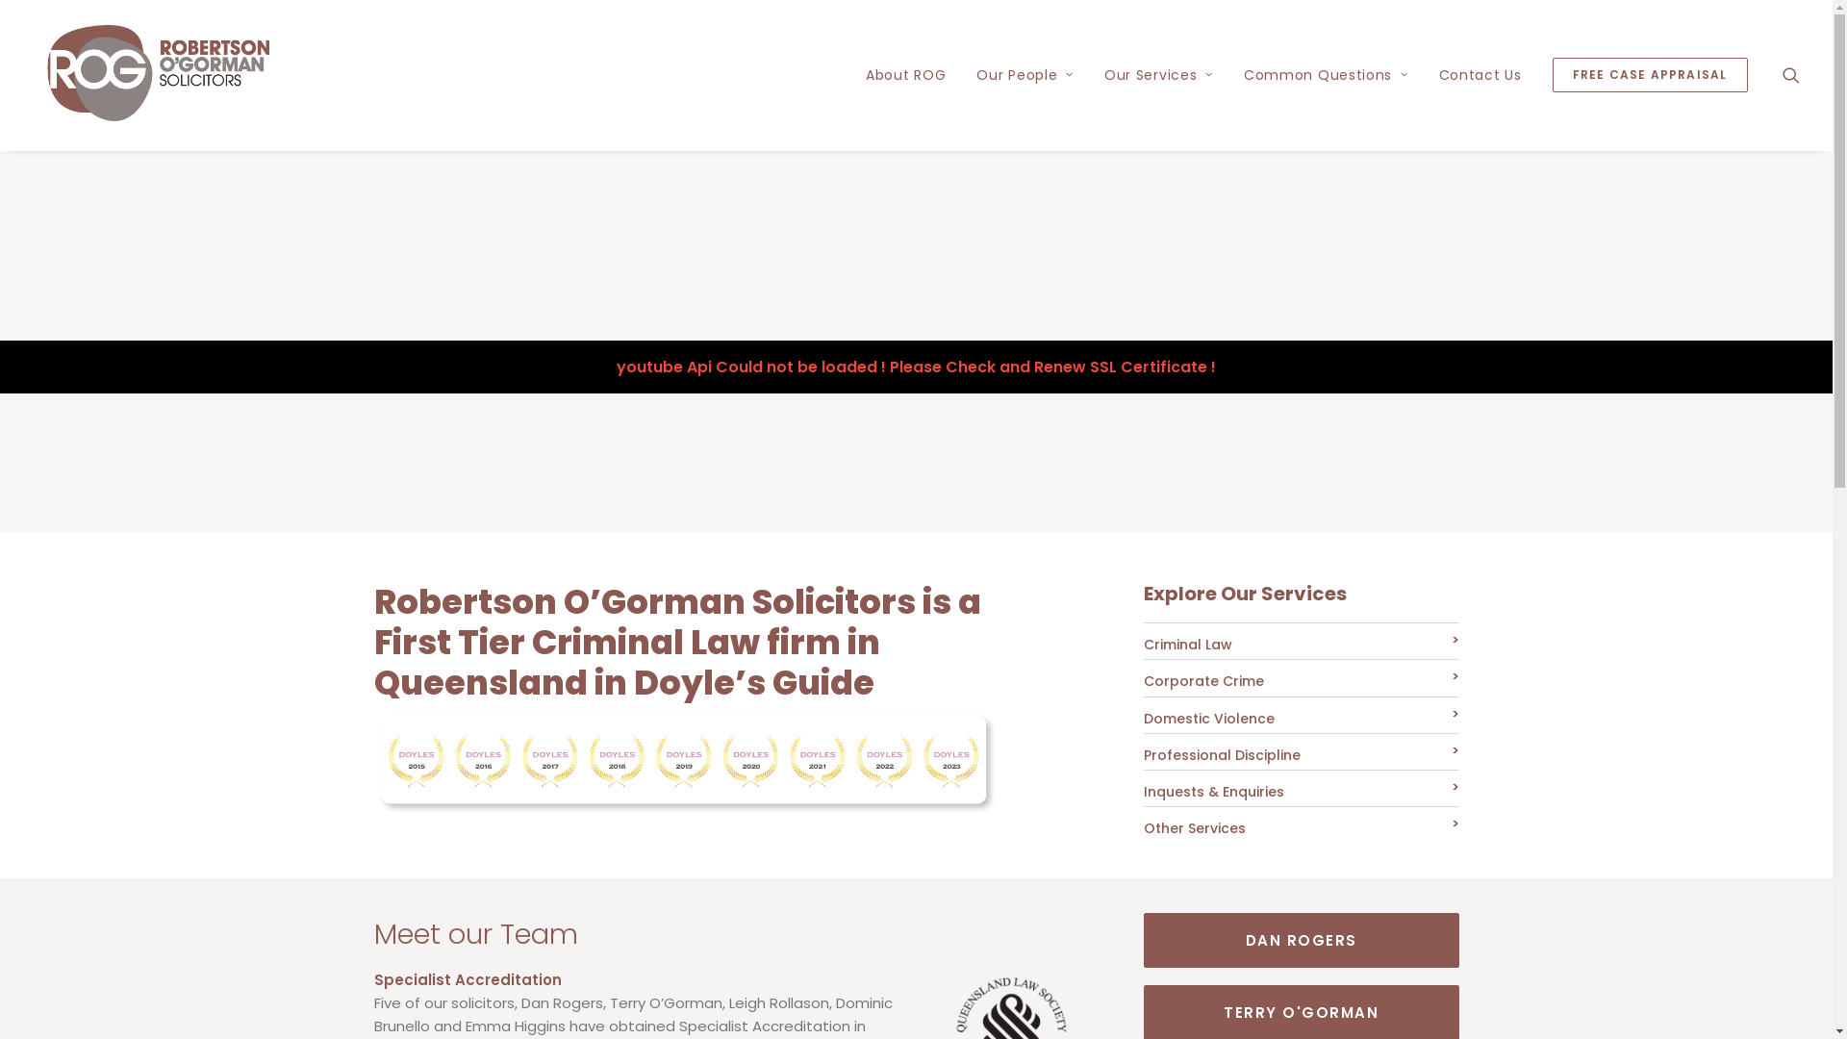  I want to click on Common Questions, so click(1326, 75).